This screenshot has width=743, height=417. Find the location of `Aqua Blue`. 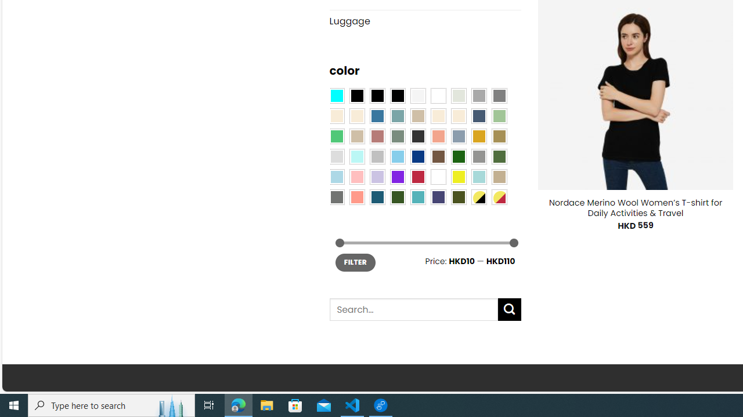

Aqua Blue is located at coordinates (337, 95).